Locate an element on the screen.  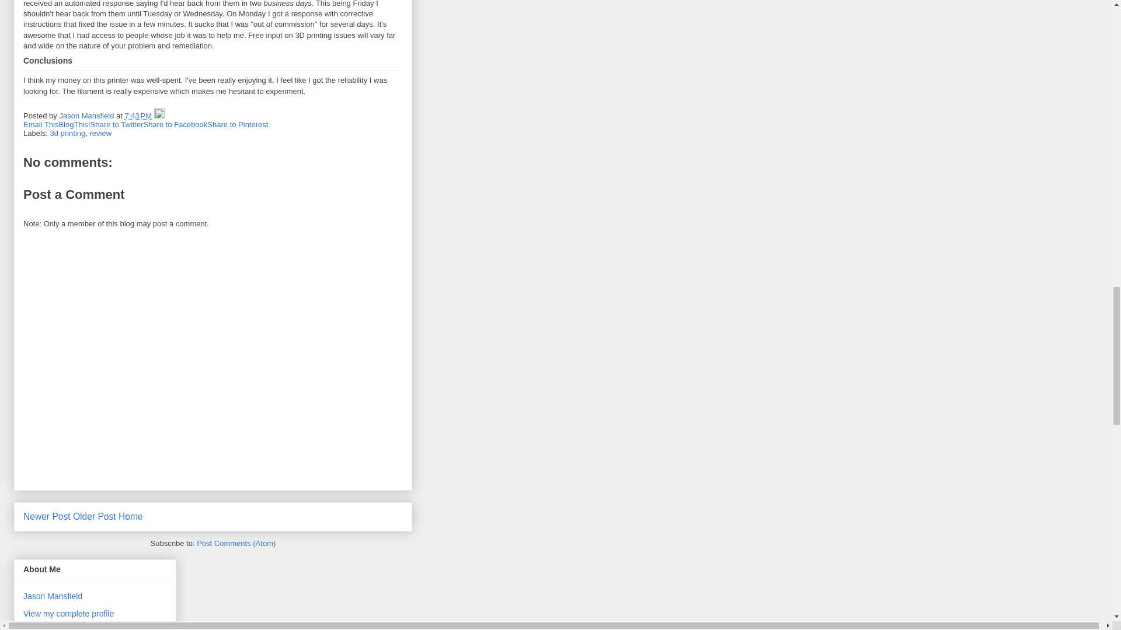
Older Post is located at coordinates (95, 516).